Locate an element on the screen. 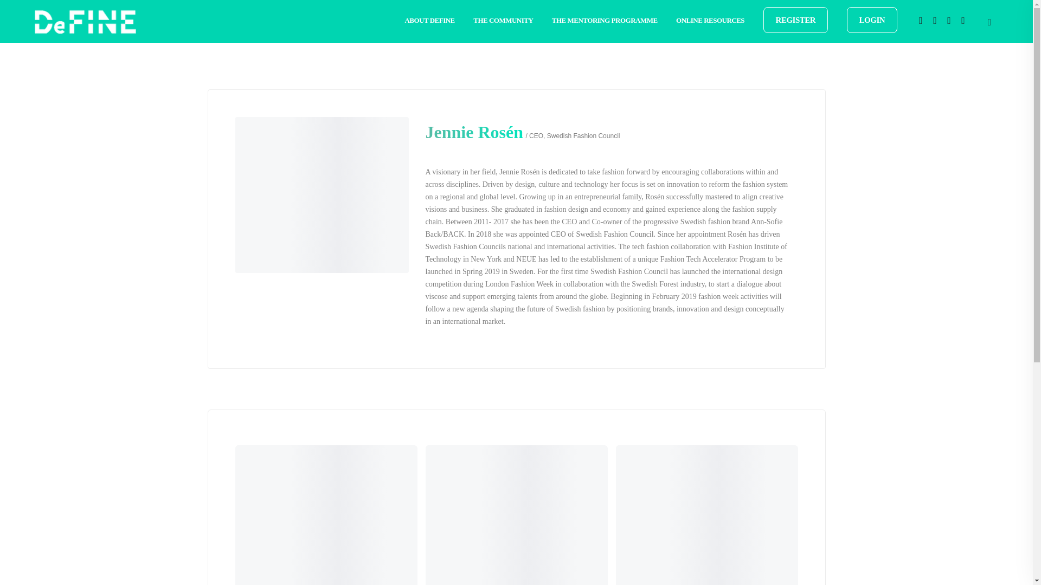 The height and width of the screenshot is (585, 1041). ONLINE RESOURCES is located at coordinates (710, 20).